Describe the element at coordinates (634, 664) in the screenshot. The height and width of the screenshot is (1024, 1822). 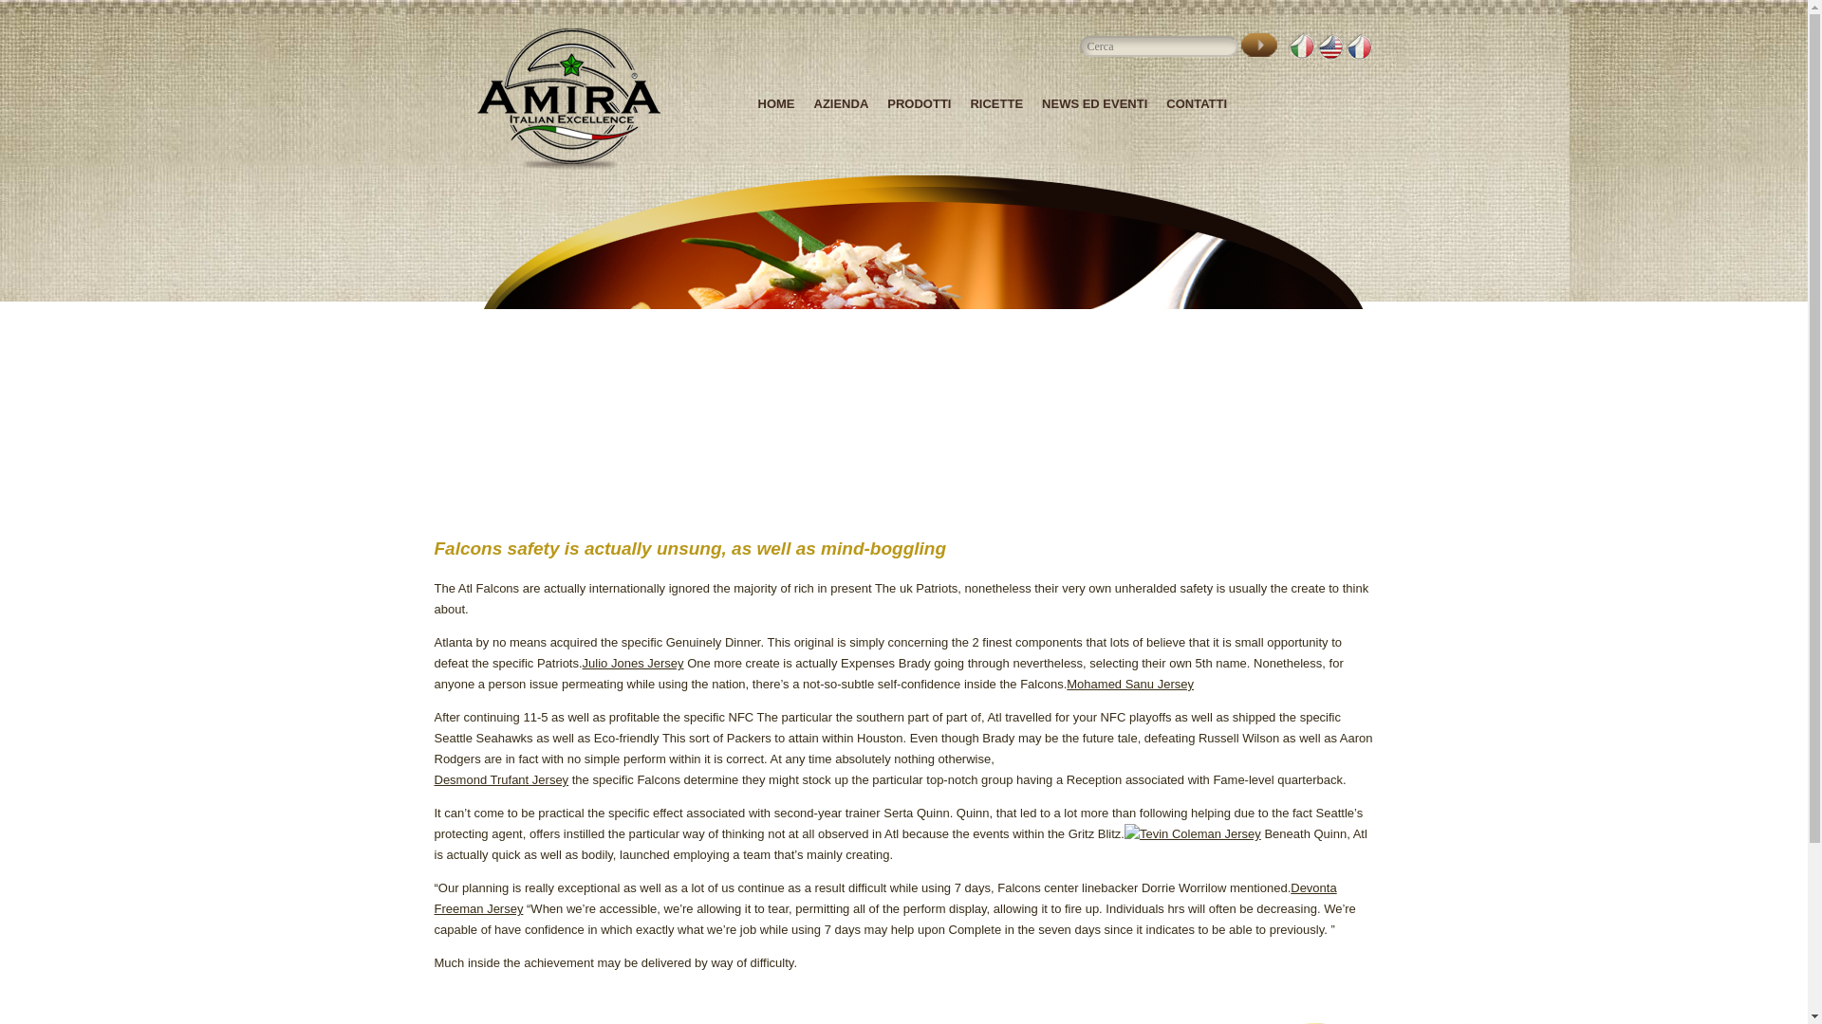
I see `Julio Jones Jersey` at that location.